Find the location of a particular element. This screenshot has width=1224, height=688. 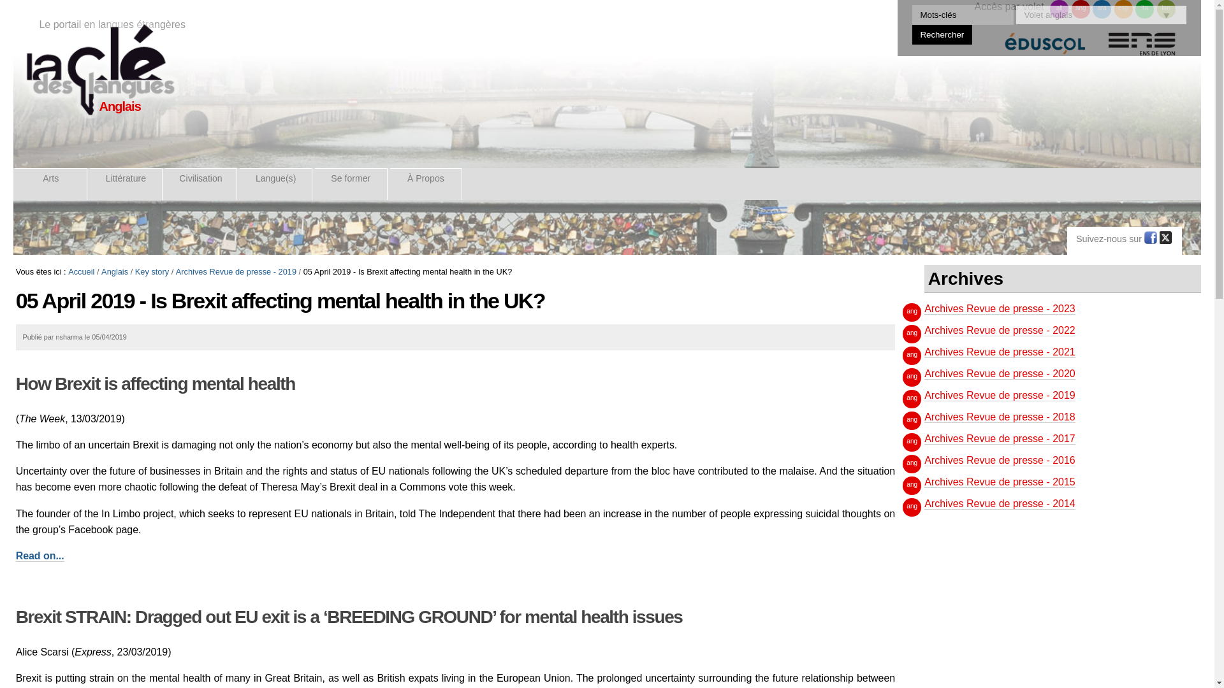

Civilisation is located at coordinates (201, 183).